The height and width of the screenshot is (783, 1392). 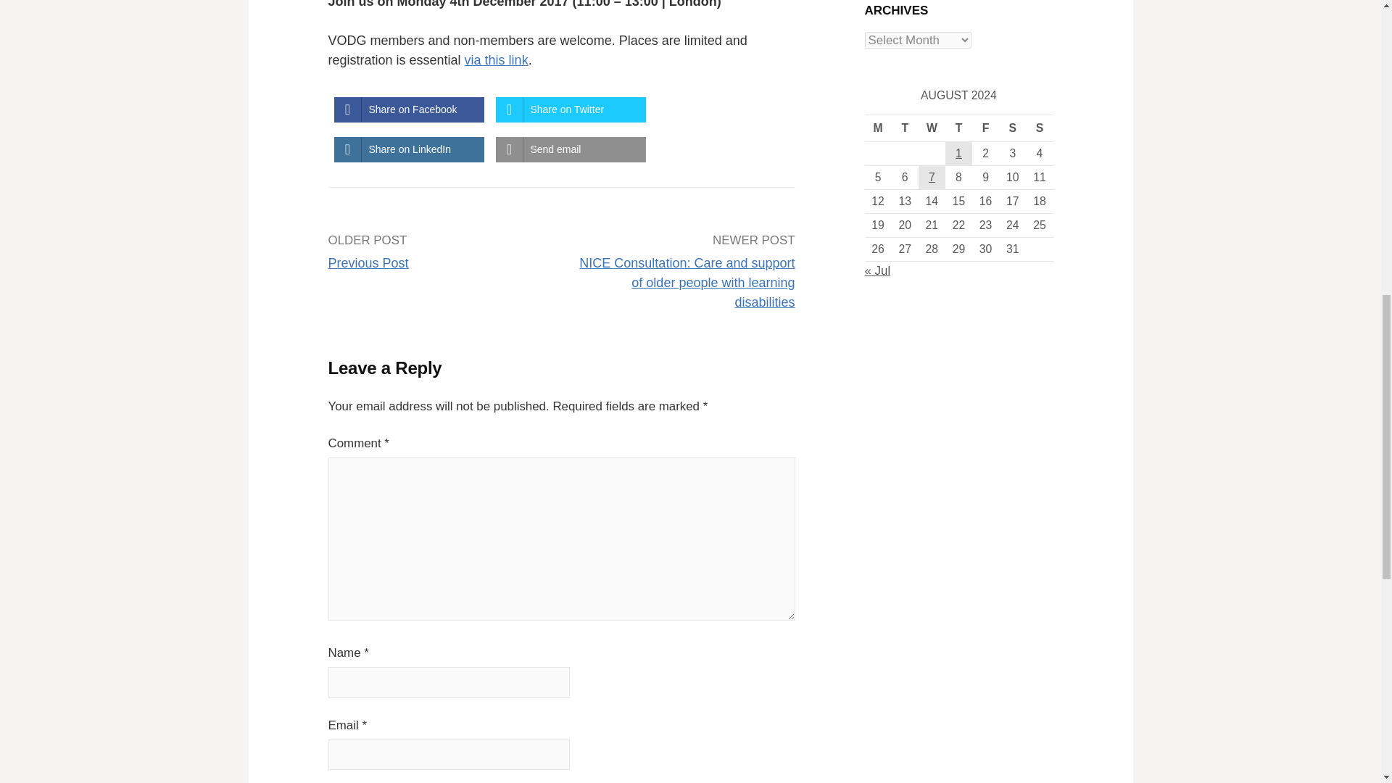 I want to click on Tuesday, so click(x=905, y=128).